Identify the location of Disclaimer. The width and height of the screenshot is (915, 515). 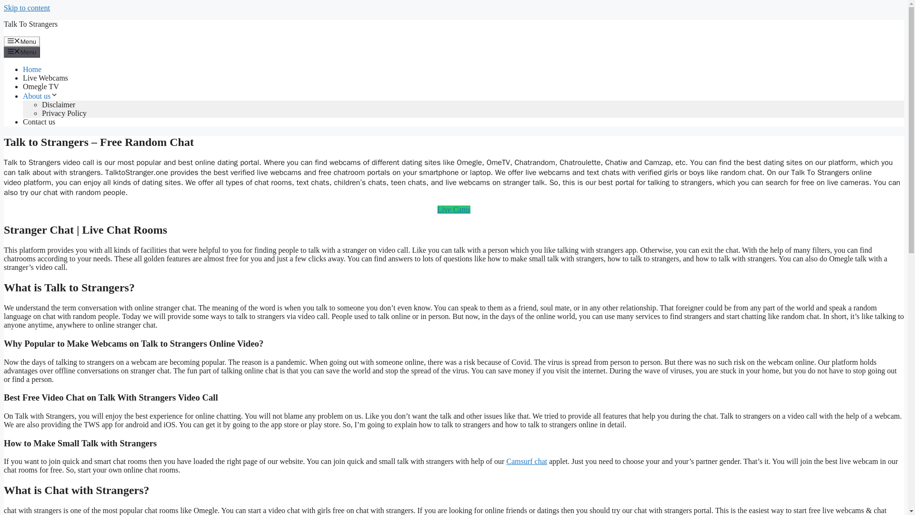
(58, 104).